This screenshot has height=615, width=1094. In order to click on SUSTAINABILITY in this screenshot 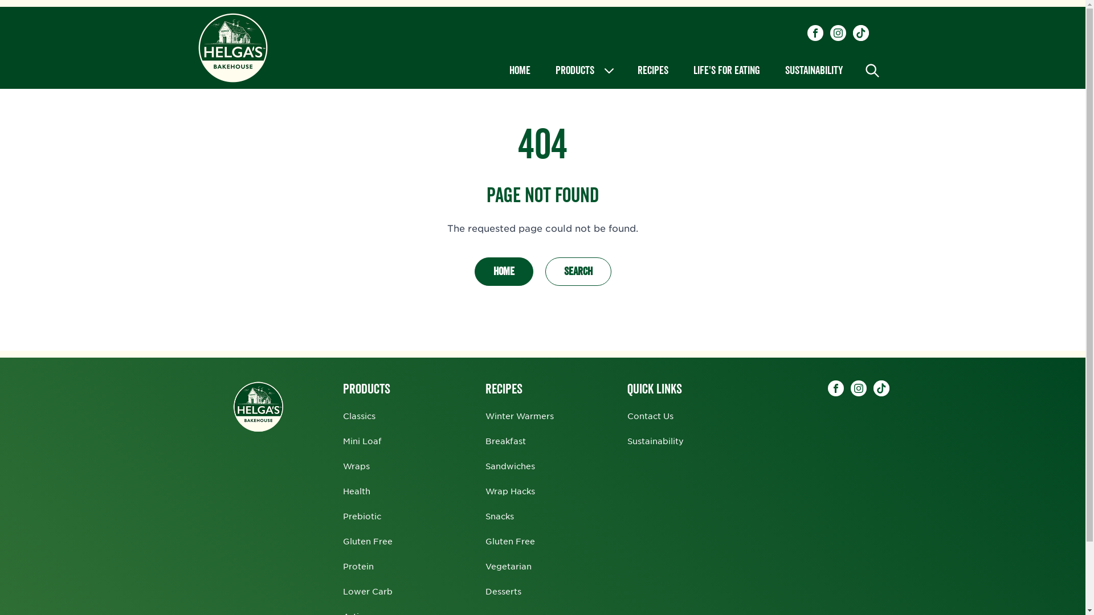, I will do `click(814, 71)`.